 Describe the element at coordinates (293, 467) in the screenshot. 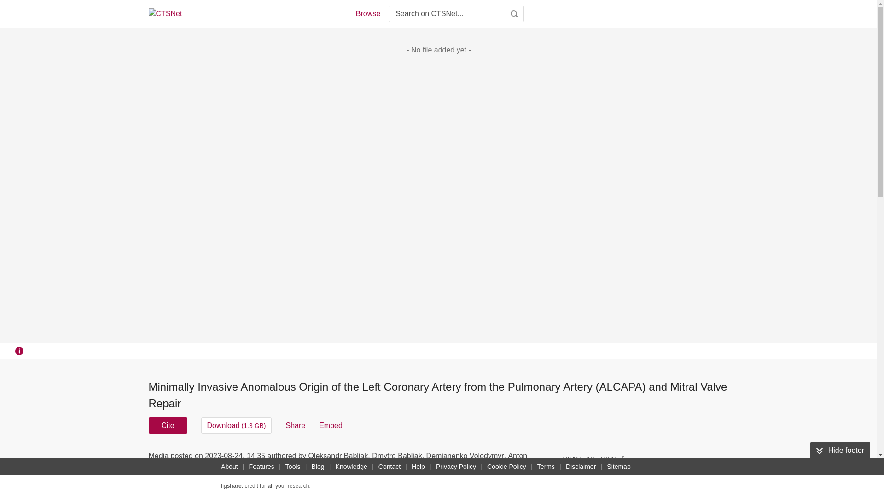

I see `Tools` at that location.